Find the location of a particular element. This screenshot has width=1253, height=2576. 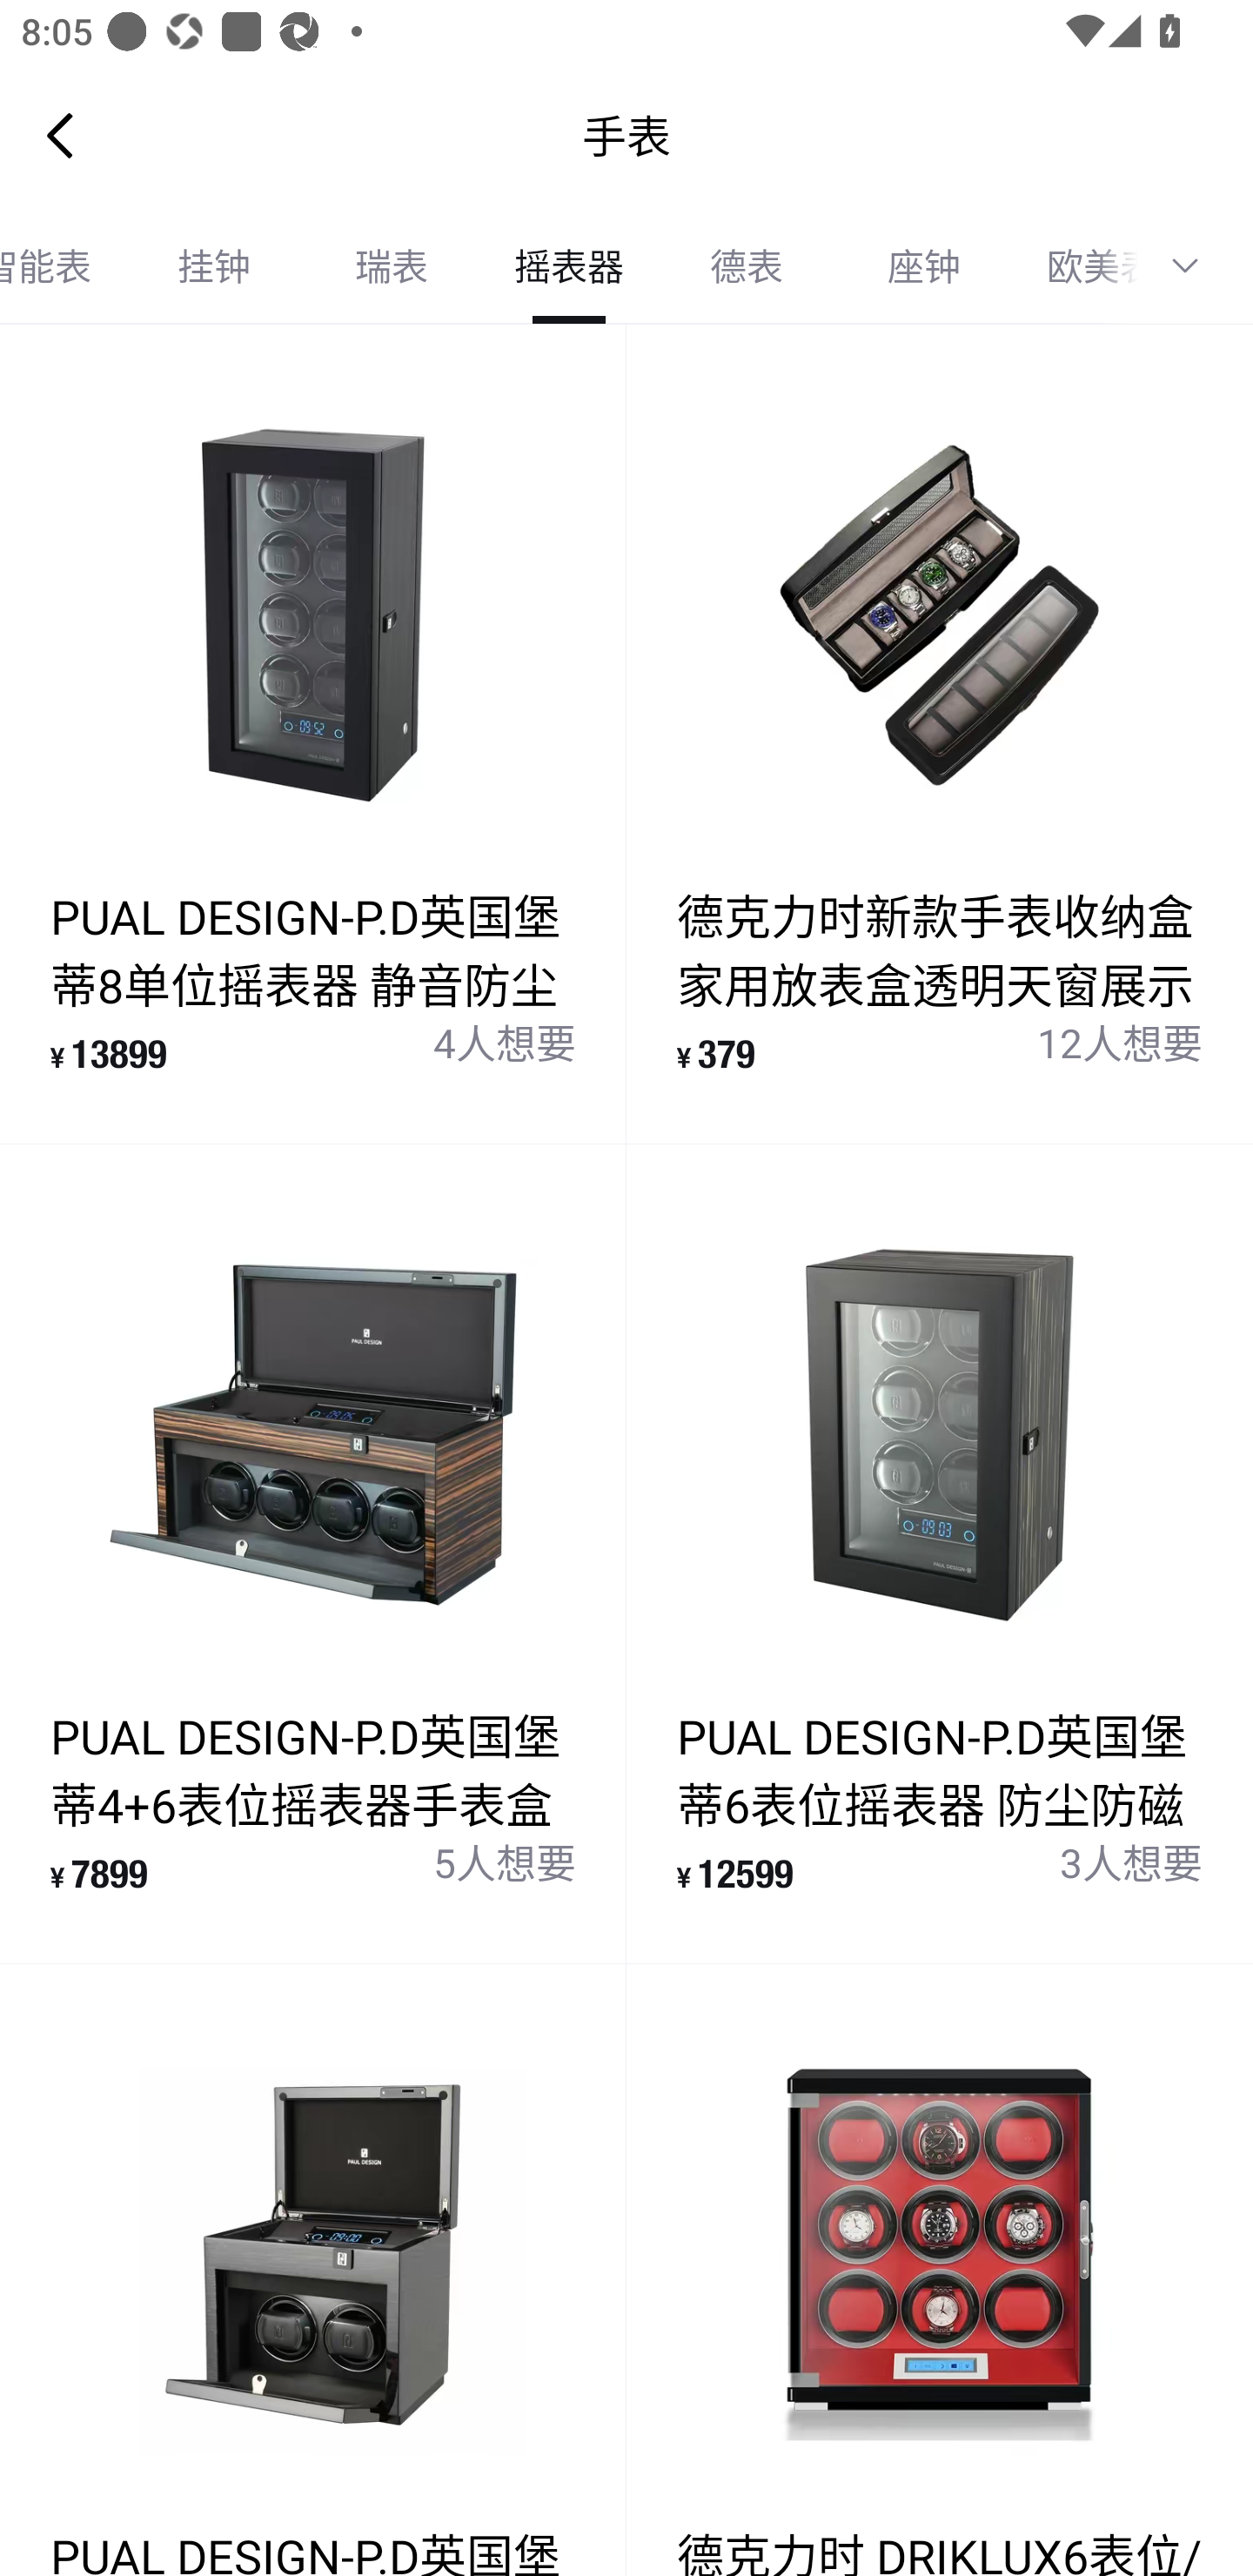

德克力时 DRIKLUX6表位/
9表位摇表器 指纹解锁防
磁静音收纳盒 黑色红色 
男女同款 is located at coordinates (940, 2270).